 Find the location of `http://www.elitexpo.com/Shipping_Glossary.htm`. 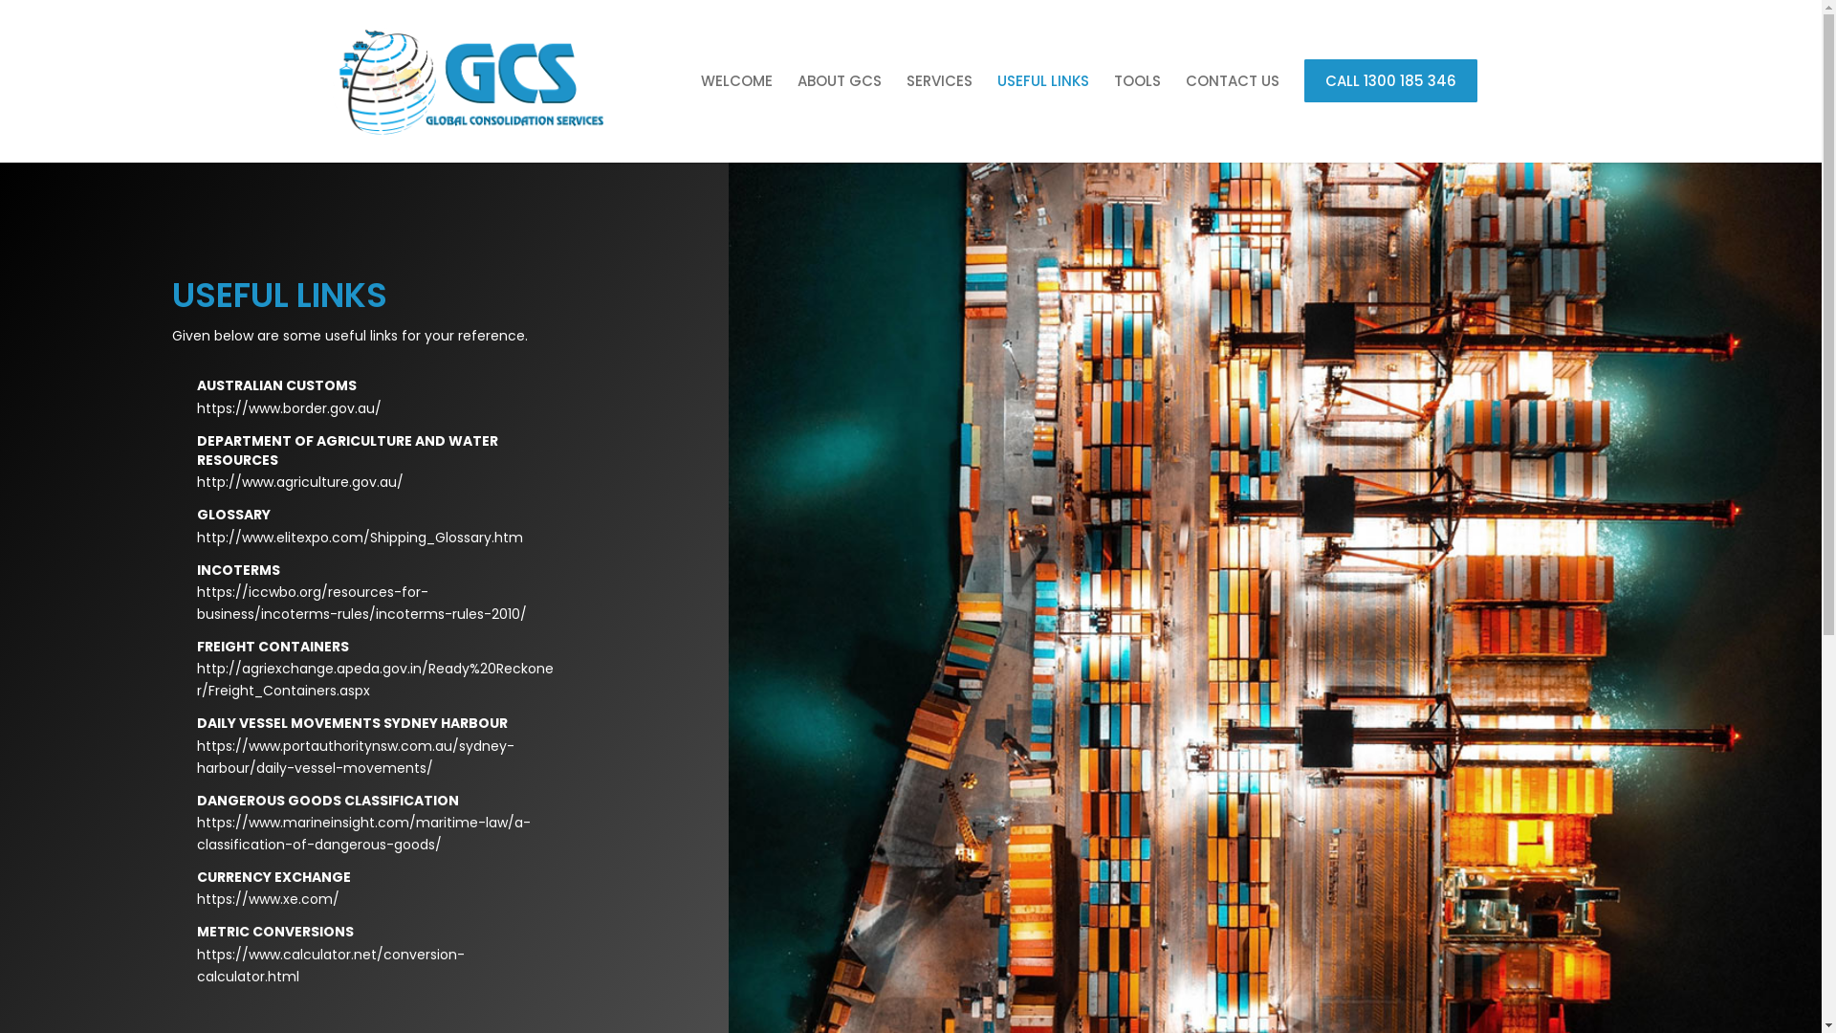

http://www.elitexpo.com/Shipping_Glossary.htm is located at coordinates (360, 538).